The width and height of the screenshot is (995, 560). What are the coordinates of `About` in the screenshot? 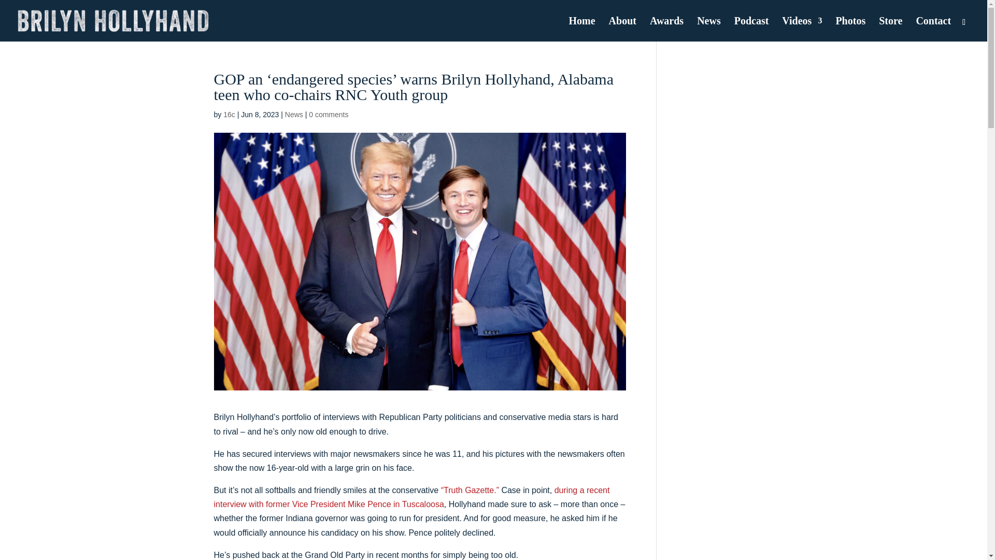 It's located at (623, 29).